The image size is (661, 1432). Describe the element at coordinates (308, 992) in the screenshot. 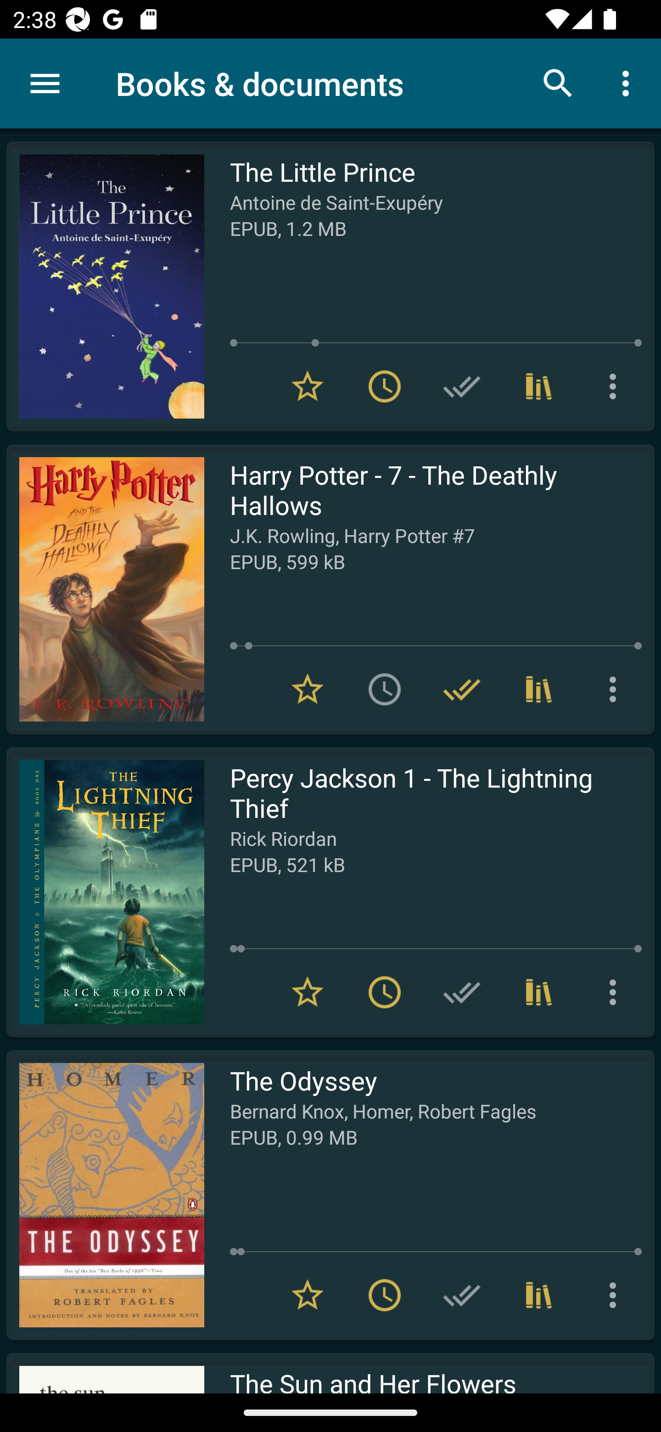

I see `Remove from Favorites` at that location.